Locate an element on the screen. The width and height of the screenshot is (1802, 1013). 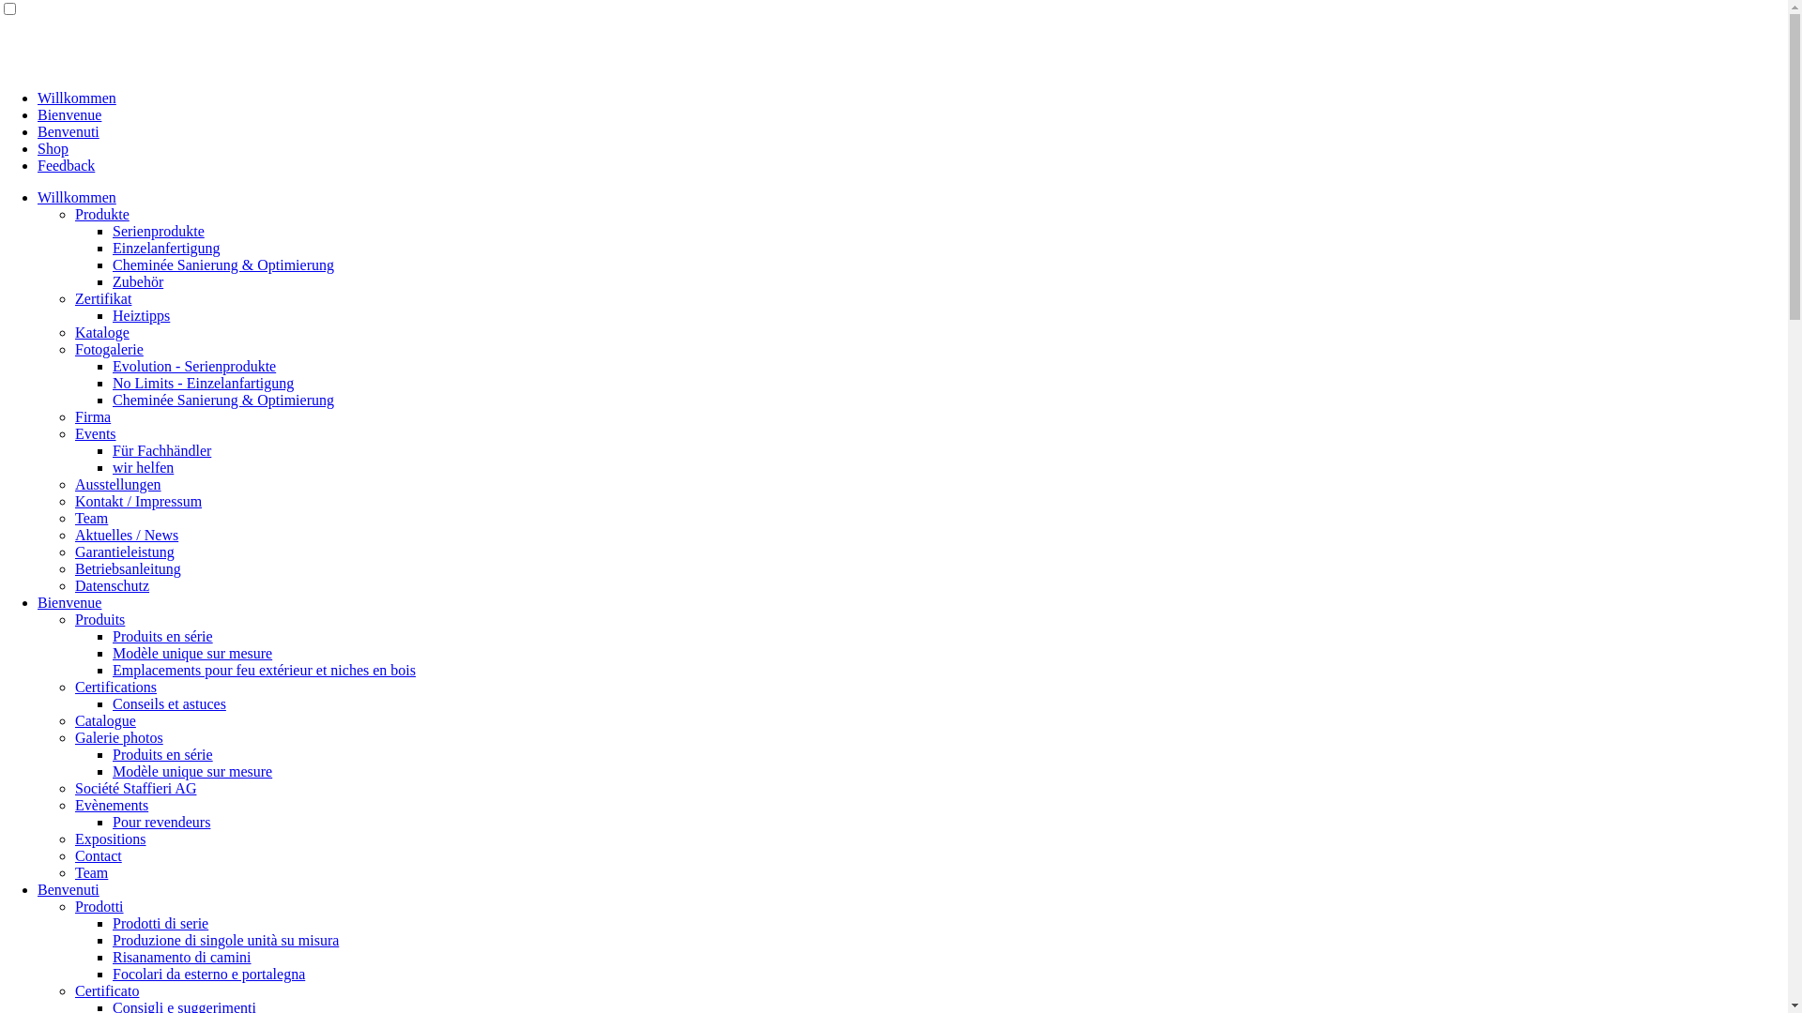
Einzelanfertigung is located at coordinates (167, 248).